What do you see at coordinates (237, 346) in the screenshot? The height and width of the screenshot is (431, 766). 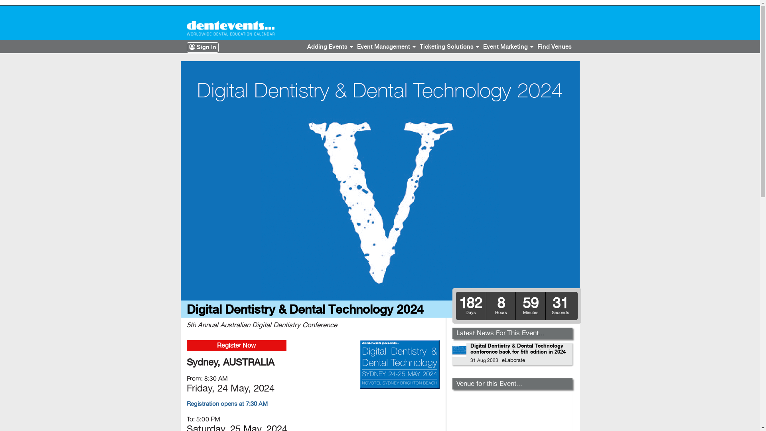 I see `Register Now` at bounding box center [237, 346].